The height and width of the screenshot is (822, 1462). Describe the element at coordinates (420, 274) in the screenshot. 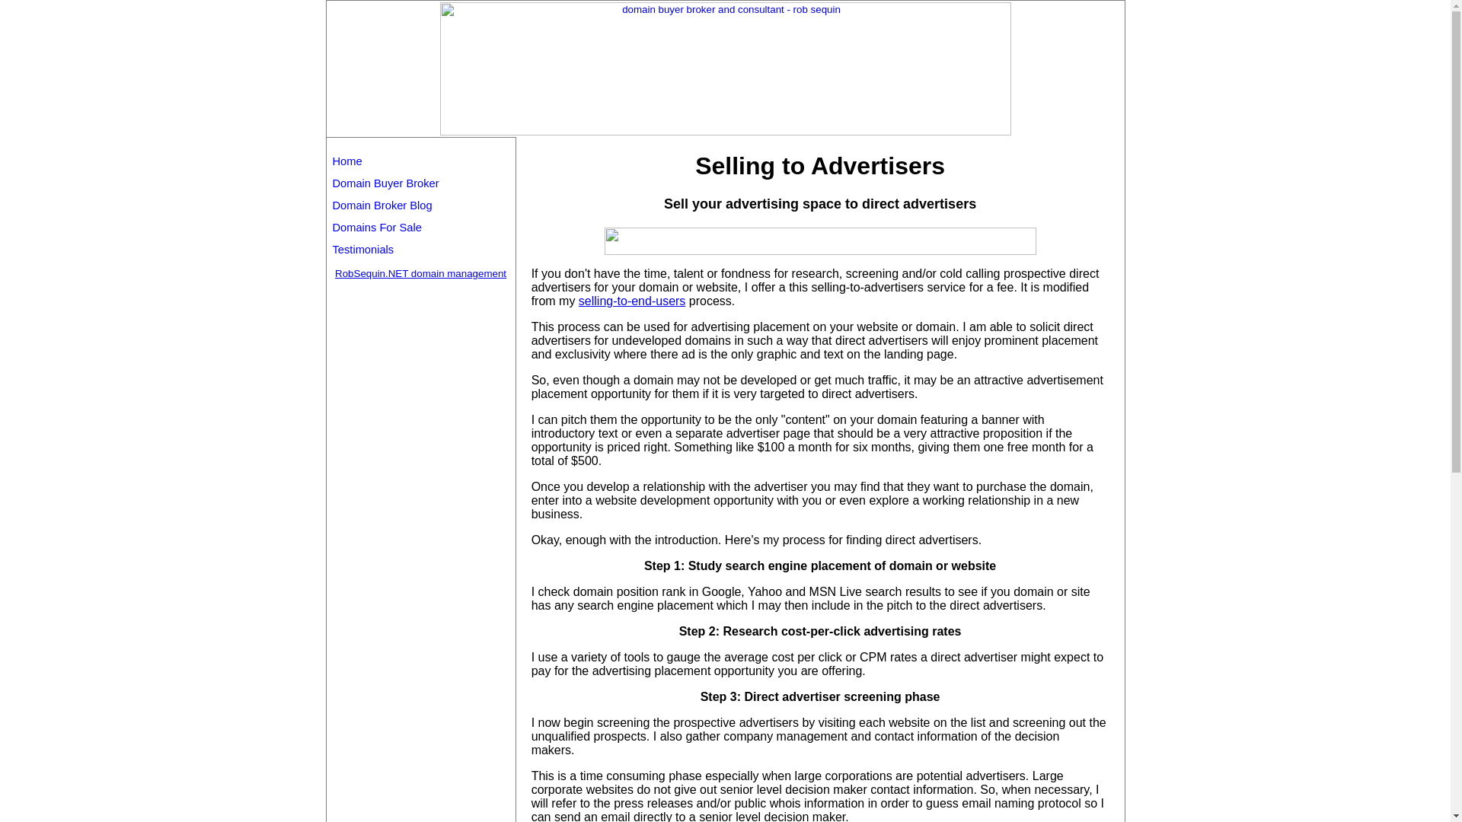

I see `Domain Registrations and Management` at that location.